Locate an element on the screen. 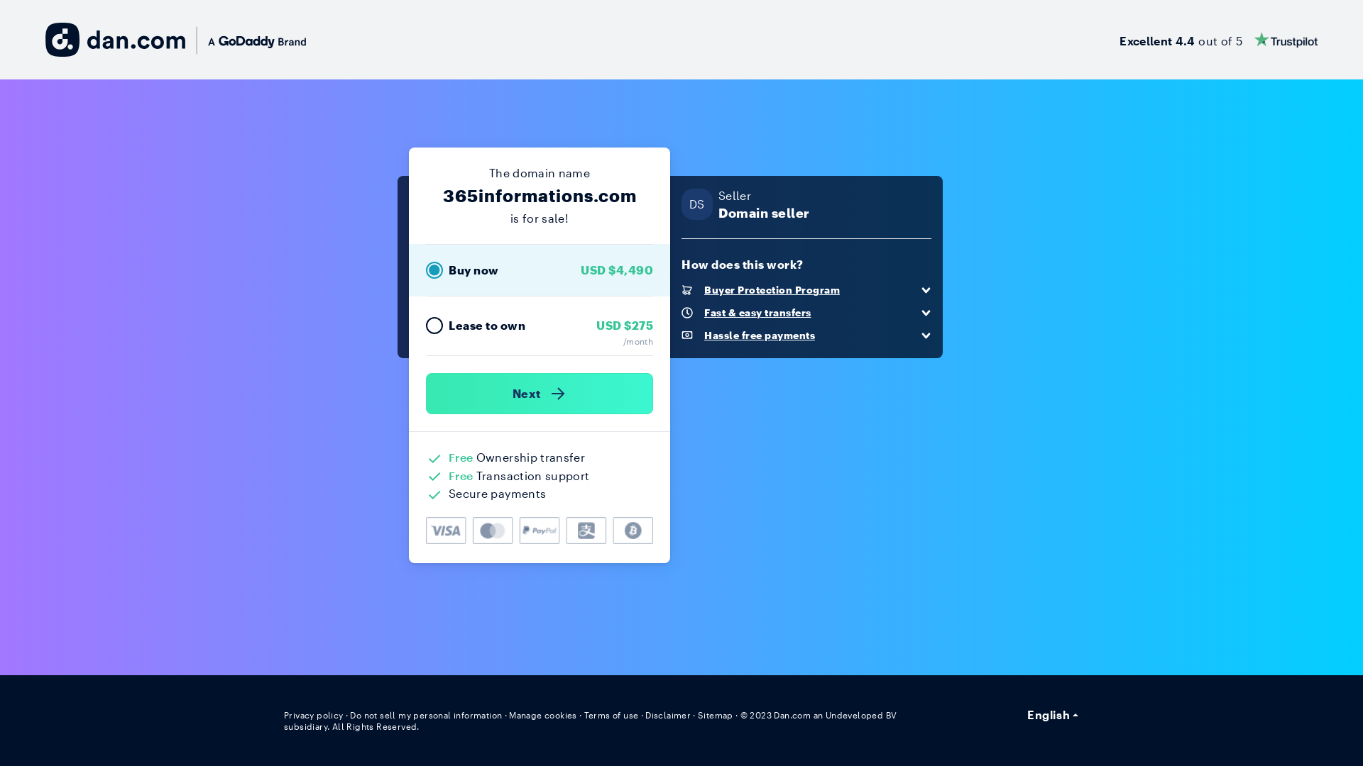 The image size is (1363, 766). Disclaimer is located at coordinates (667, 715).